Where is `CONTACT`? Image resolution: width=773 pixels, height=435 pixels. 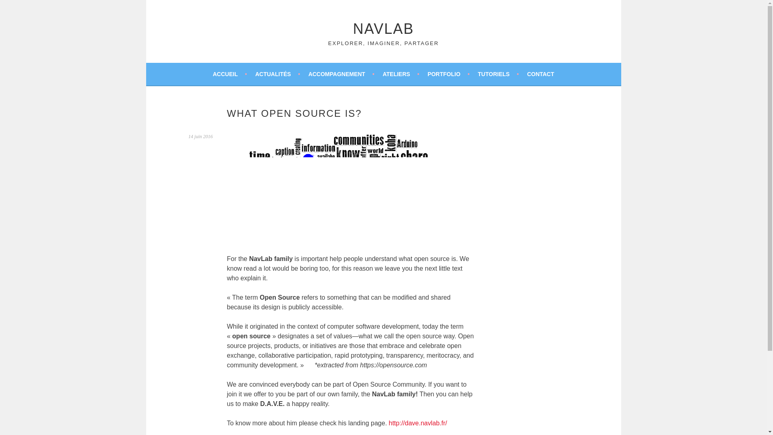 CONTACT is located at coordinates (540, 74).